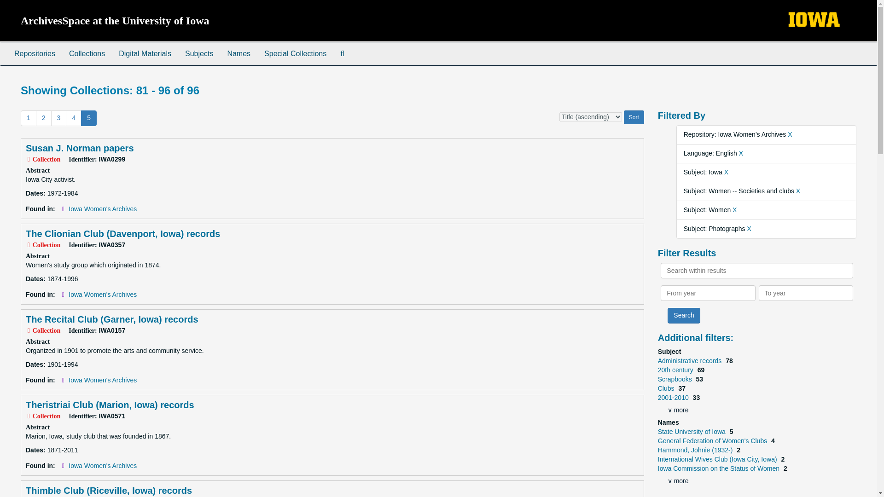 The width and height of the screenshot is (884, 497). I want to click on Search, so click(683, 316).